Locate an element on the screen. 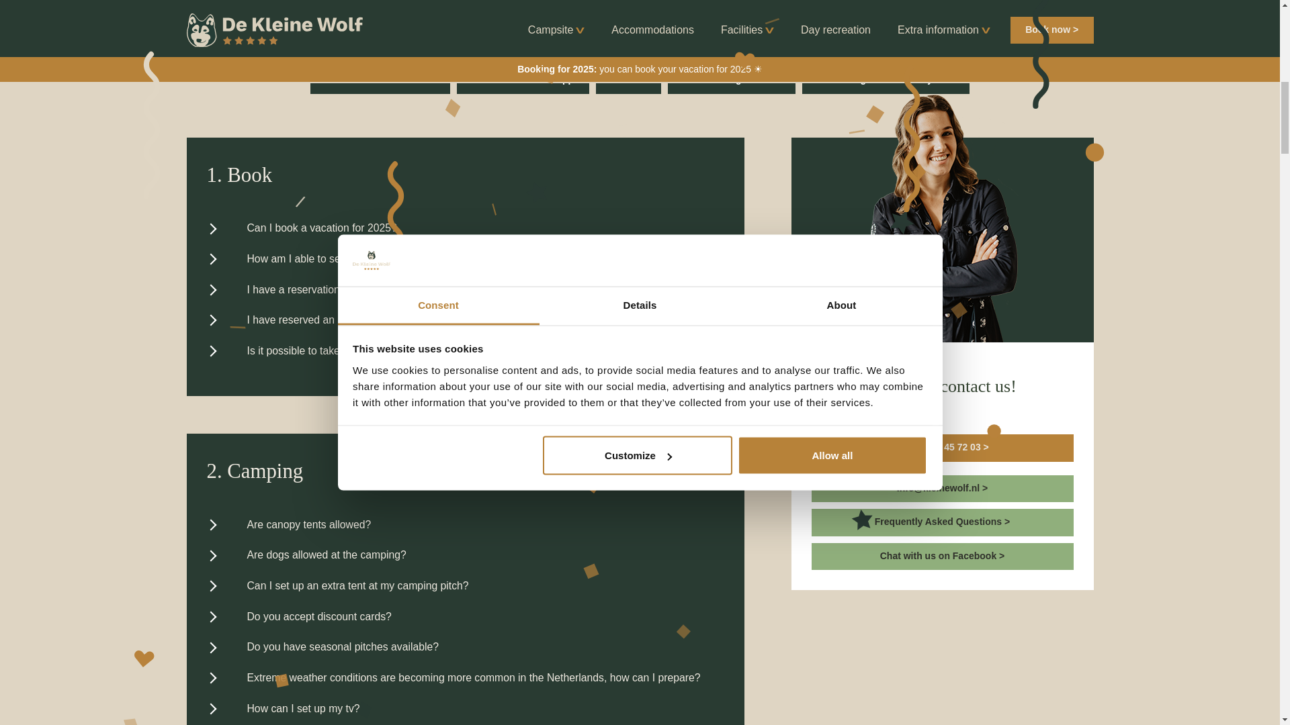  1. Book is located at coordinates (351, 13).